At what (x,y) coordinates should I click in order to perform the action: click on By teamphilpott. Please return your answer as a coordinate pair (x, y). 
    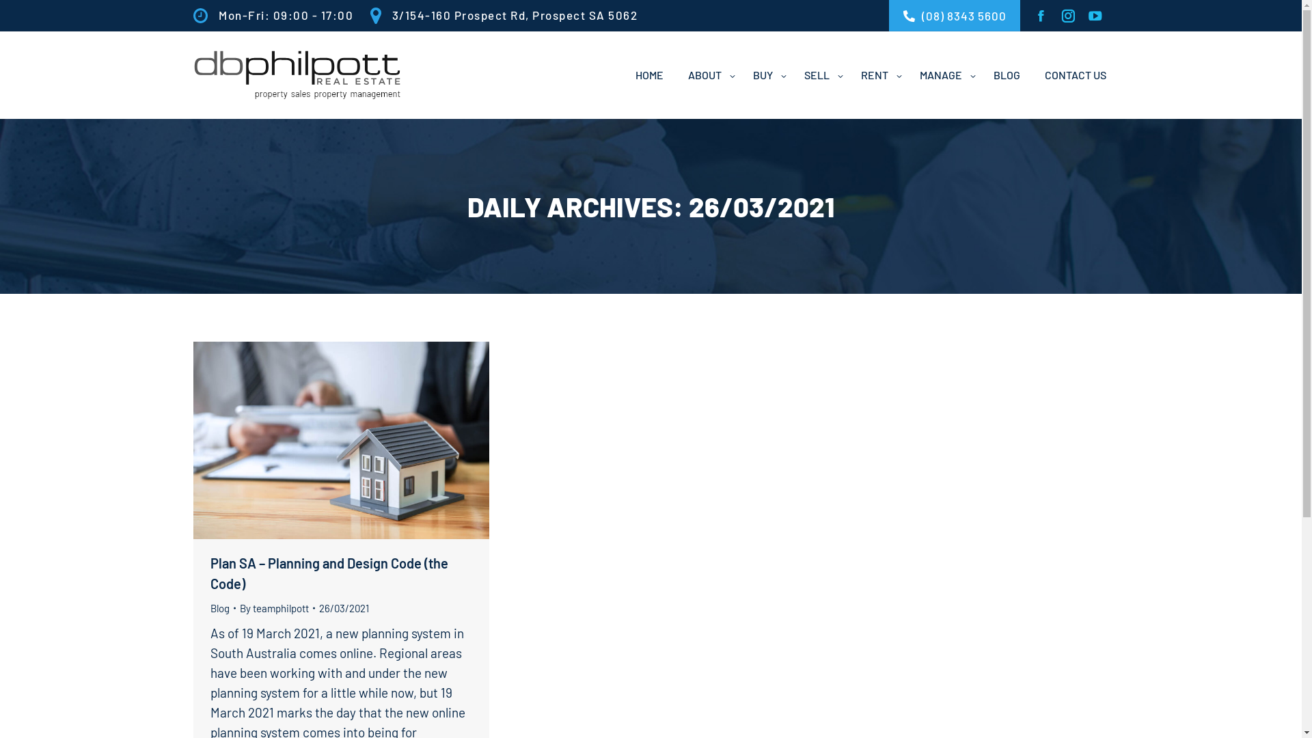
    Looking at the image, I should click on (277, 608).